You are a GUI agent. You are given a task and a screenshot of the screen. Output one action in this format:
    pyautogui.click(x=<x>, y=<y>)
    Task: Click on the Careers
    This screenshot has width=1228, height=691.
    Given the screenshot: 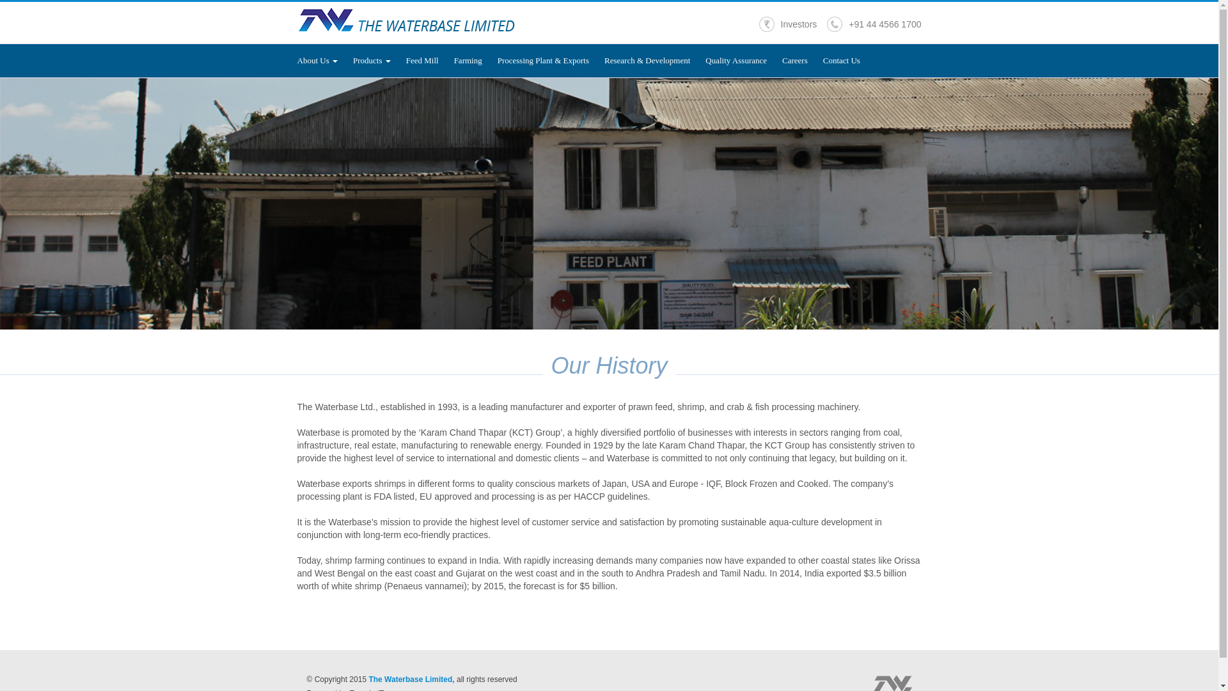 What is the action you would take?
    pyautogui.click(x=802, y=60)
    